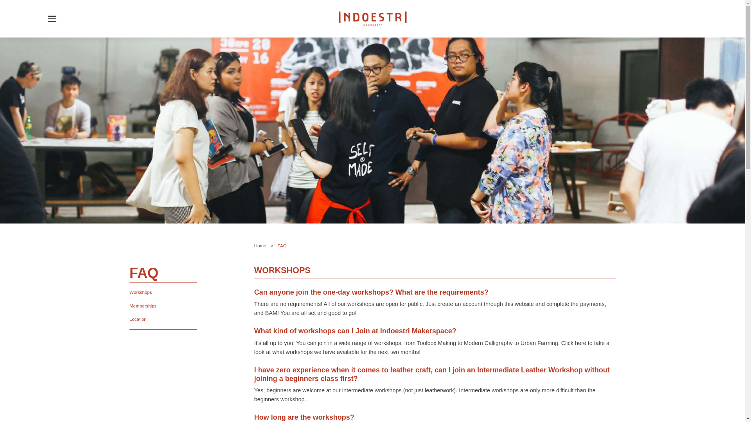  Describe the element at coordinates (435, 249) in the screenshot. I see `WORKSHOPS` at that location.